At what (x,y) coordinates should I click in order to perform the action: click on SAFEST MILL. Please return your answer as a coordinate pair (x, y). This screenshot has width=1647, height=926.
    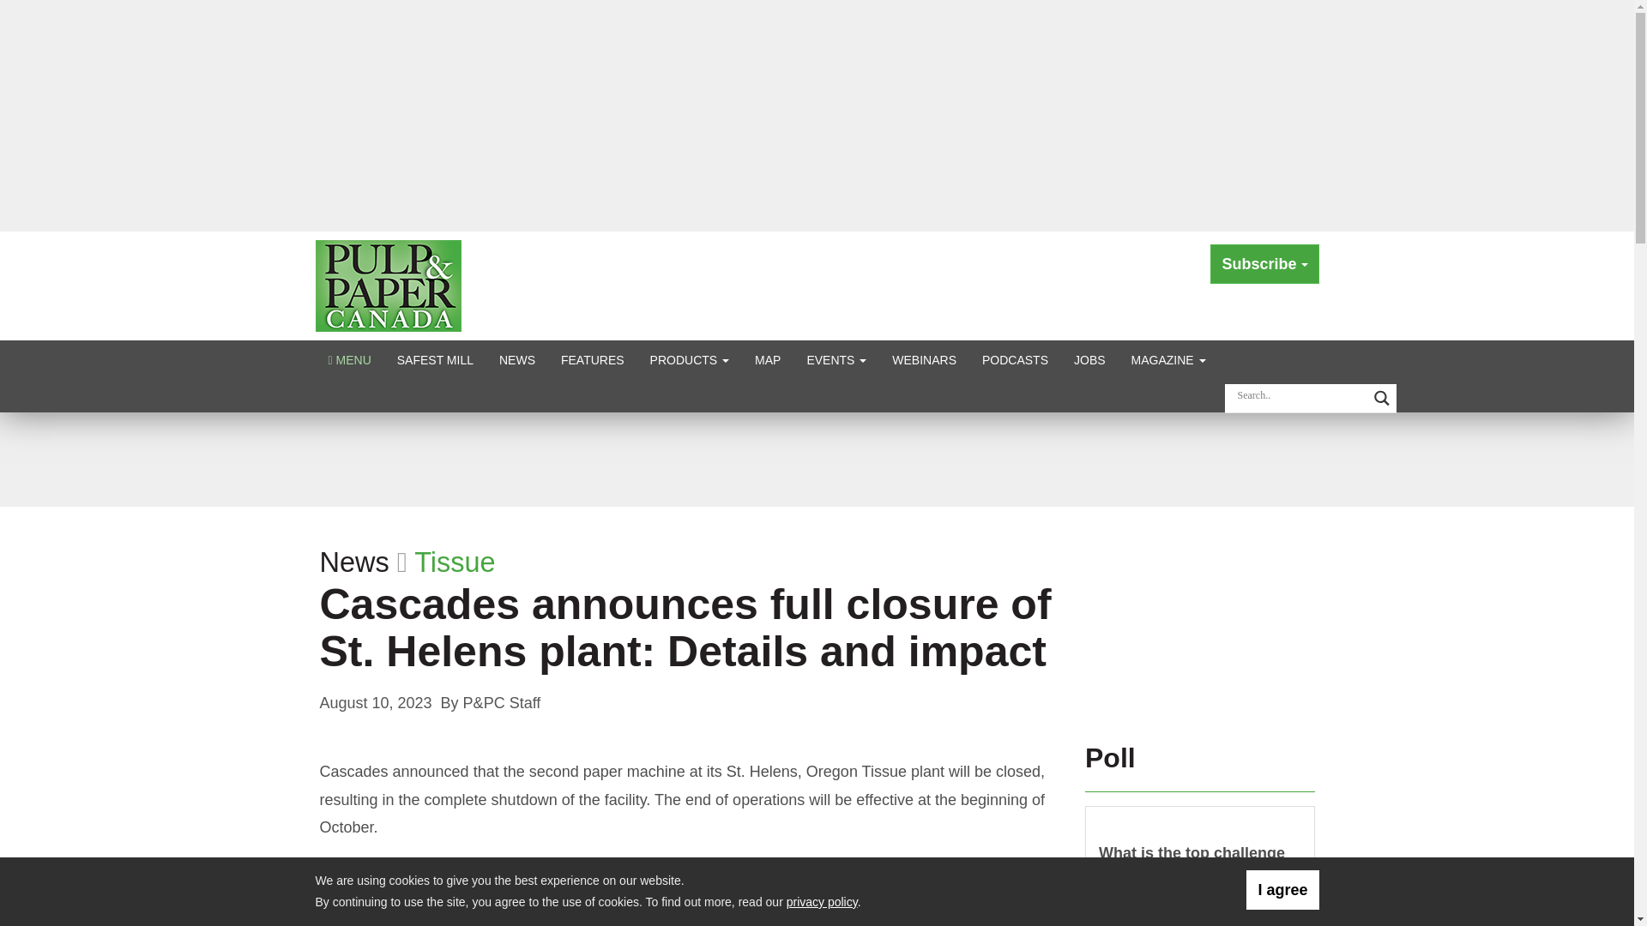
    Looking at the image, I should click on (434, 359).